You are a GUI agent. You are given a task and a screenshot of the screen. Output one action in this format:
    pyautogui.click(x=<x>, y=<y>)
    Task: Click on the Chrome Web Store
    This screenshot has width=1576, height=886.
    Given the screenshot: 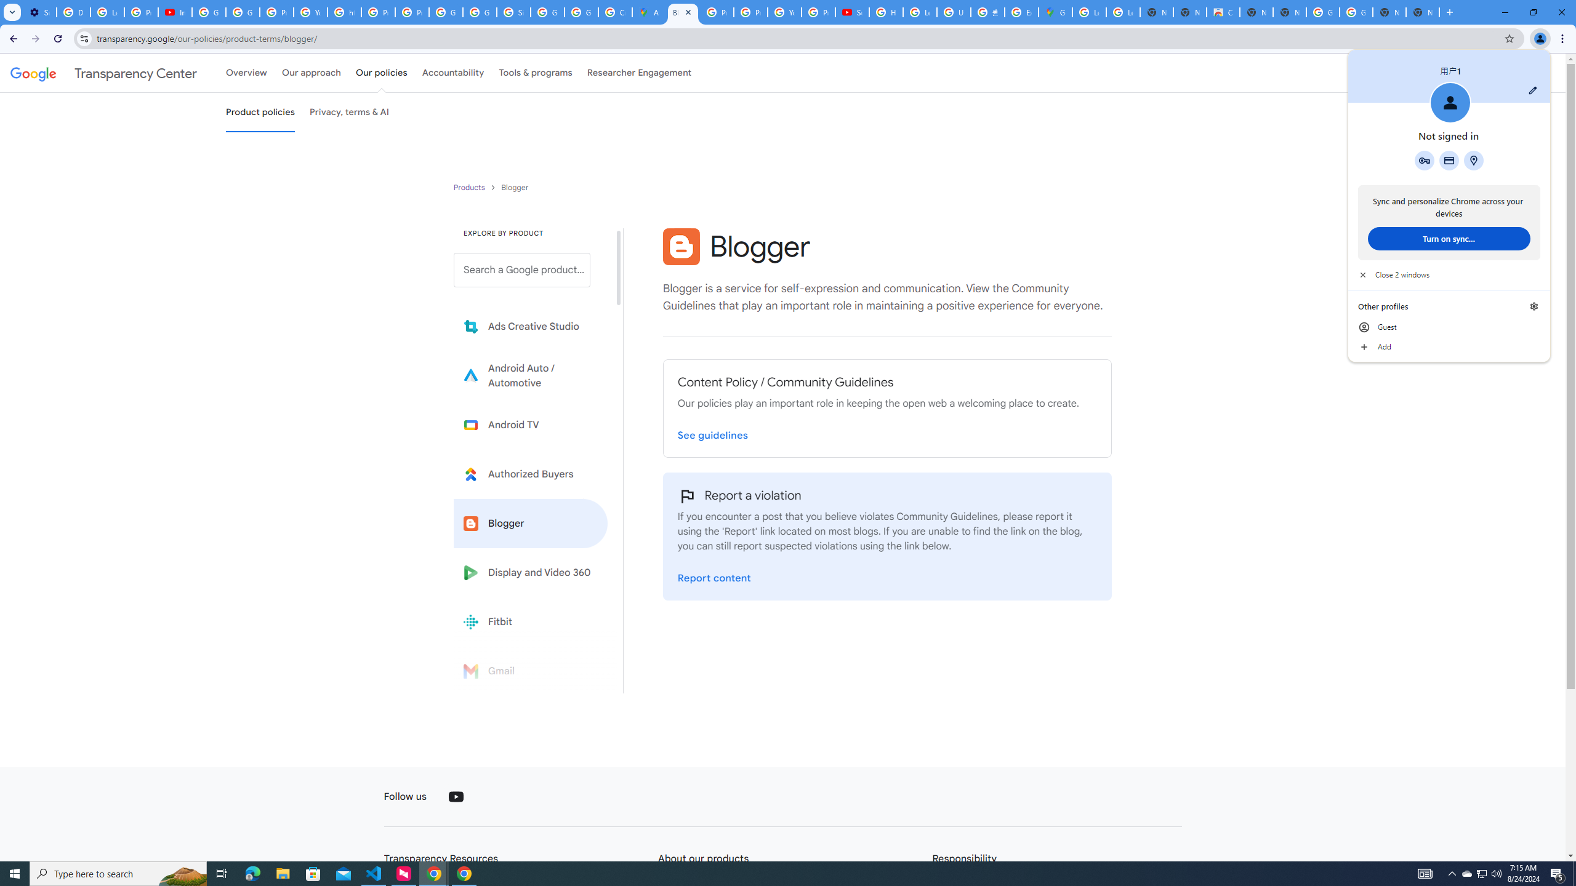 What is the action you would take?
    pyautogui.click(x=1223, y=12)
    